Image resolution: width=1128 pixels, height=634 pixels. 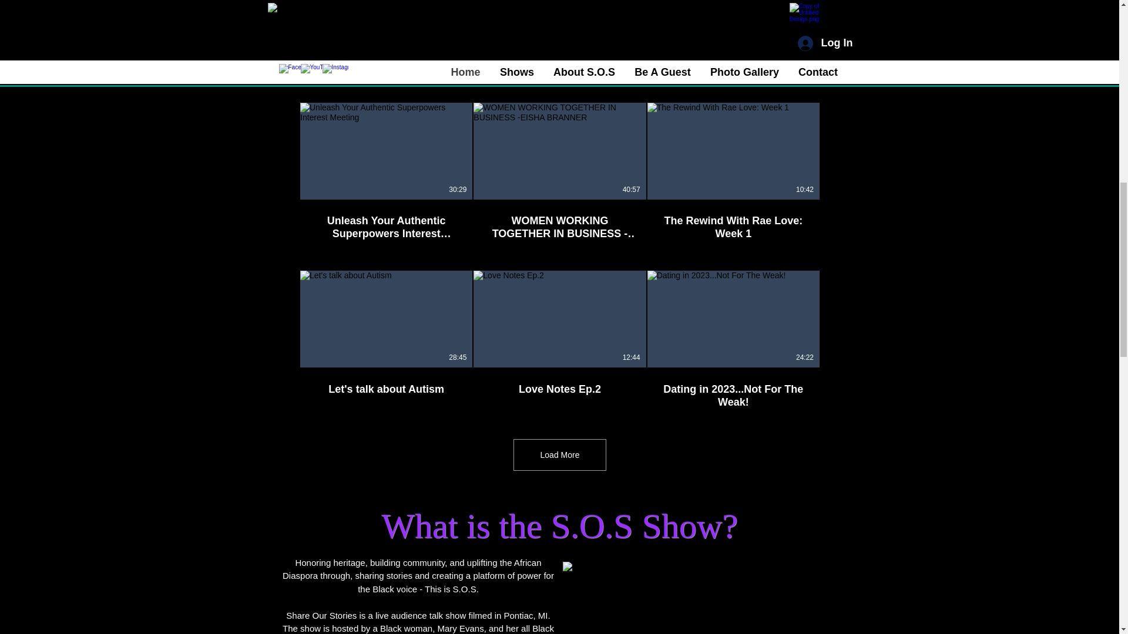 What do you see at coordinates (733, 396) in the screenshot?
I see `Dating in 2023...Not For The Weak!` at bounding box center [733, 396].